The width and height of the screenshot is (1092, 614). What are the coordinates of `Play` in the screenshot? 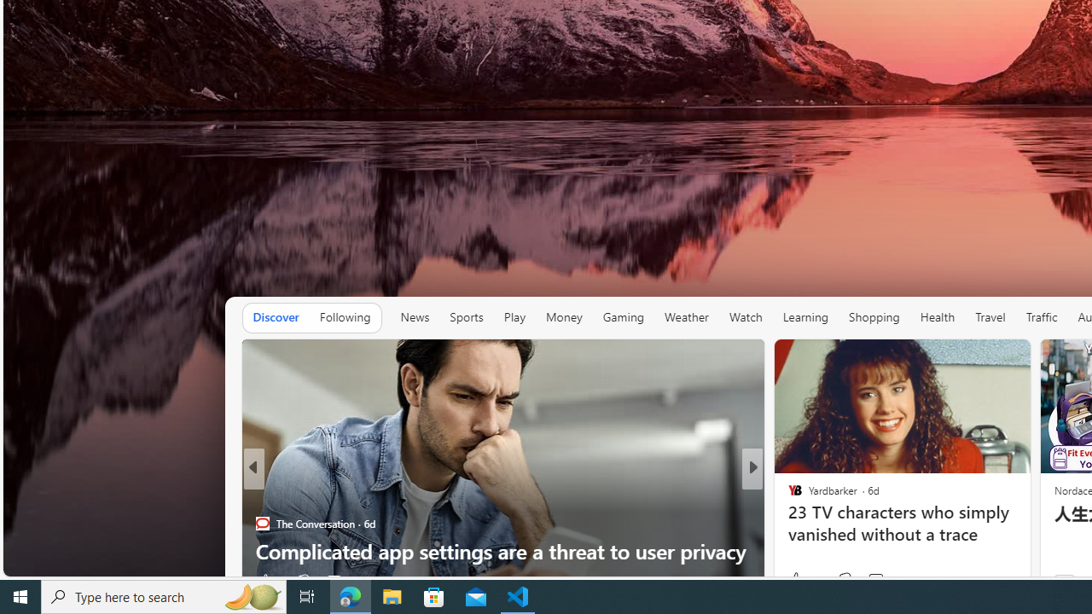 It's located at (514, 317).